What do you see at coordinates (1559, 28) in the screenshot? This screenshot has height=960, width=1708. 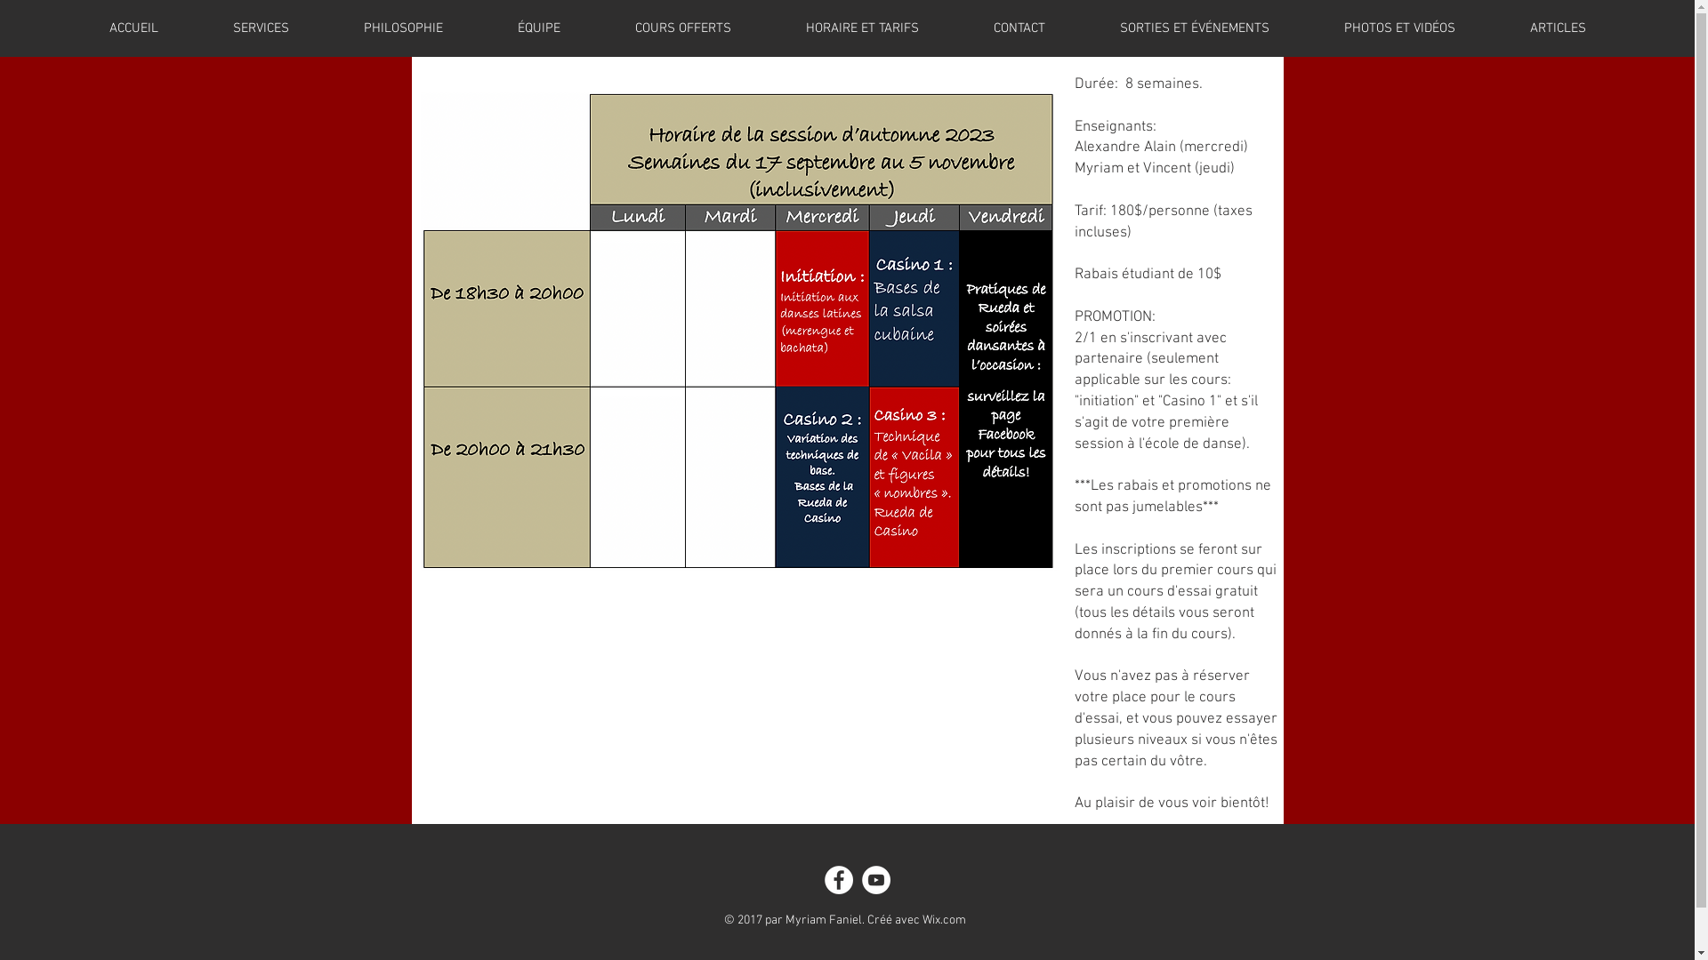 I see `ARTICLES` at bounding box center [1559, 28].